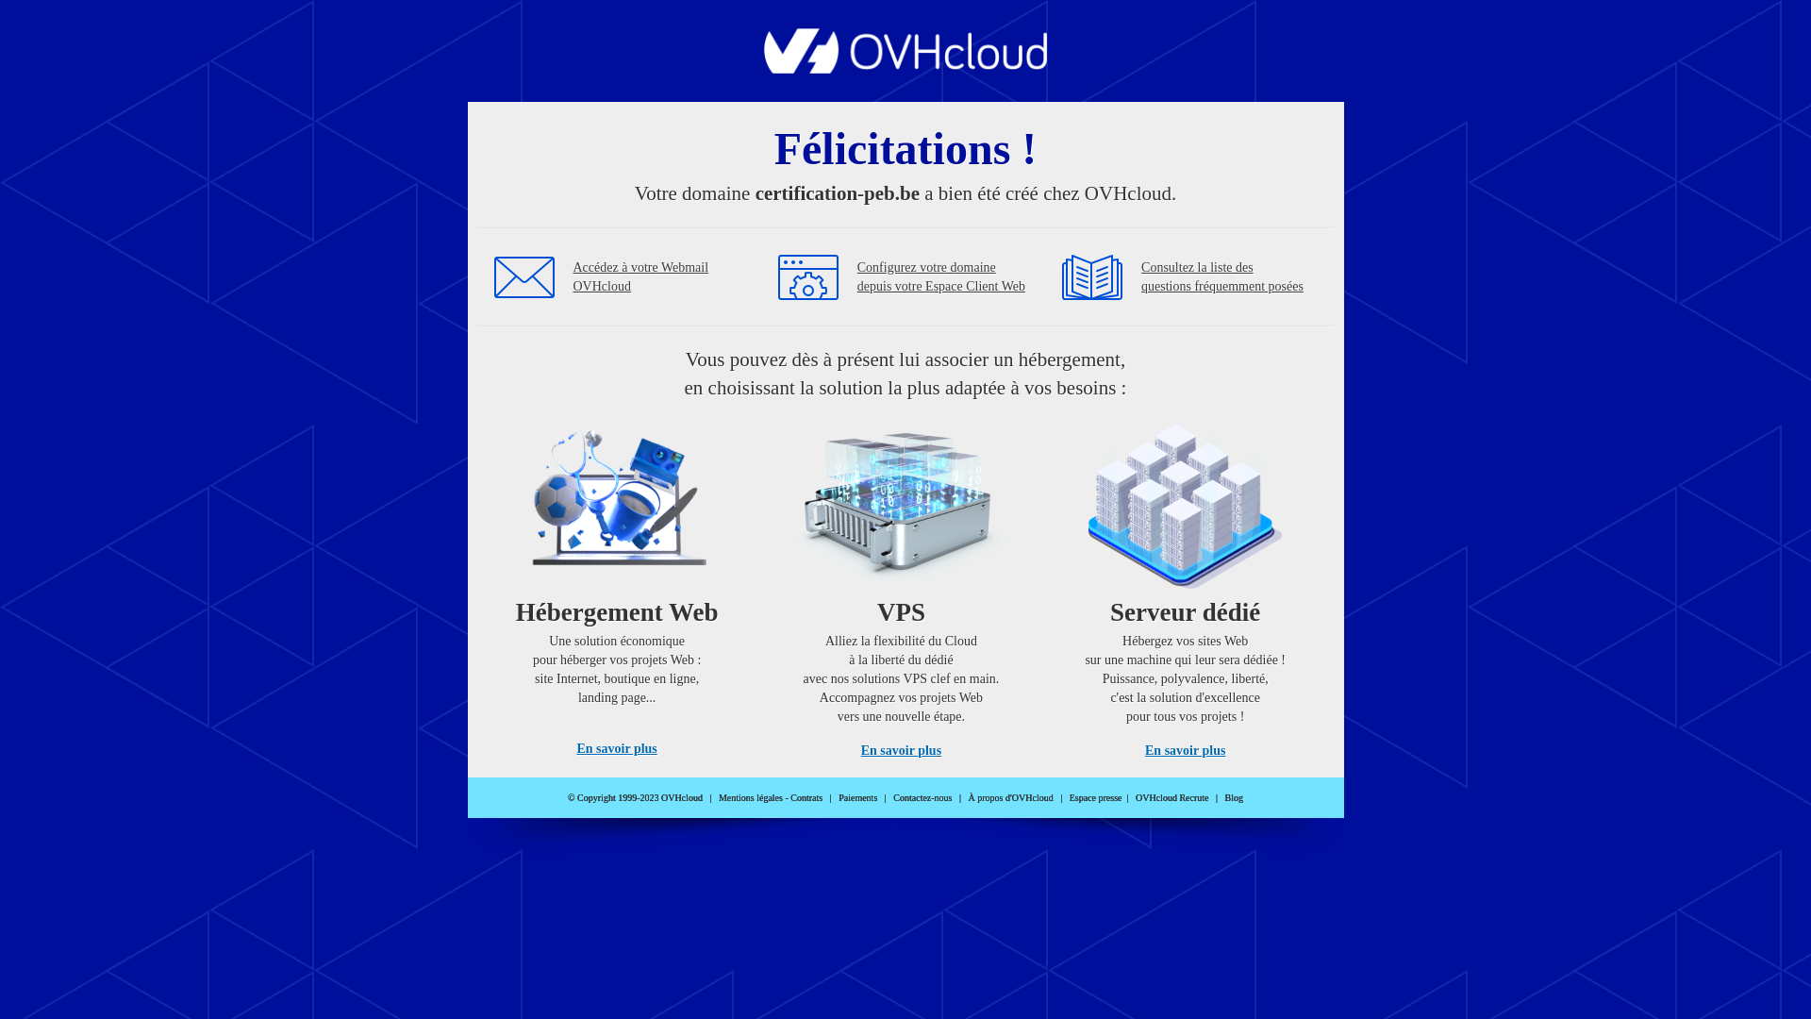 This screenshot has height=1019, width=1811. Describe the element at coordinates (858, 798) in the screenshot. I see `Paiements` at that location.